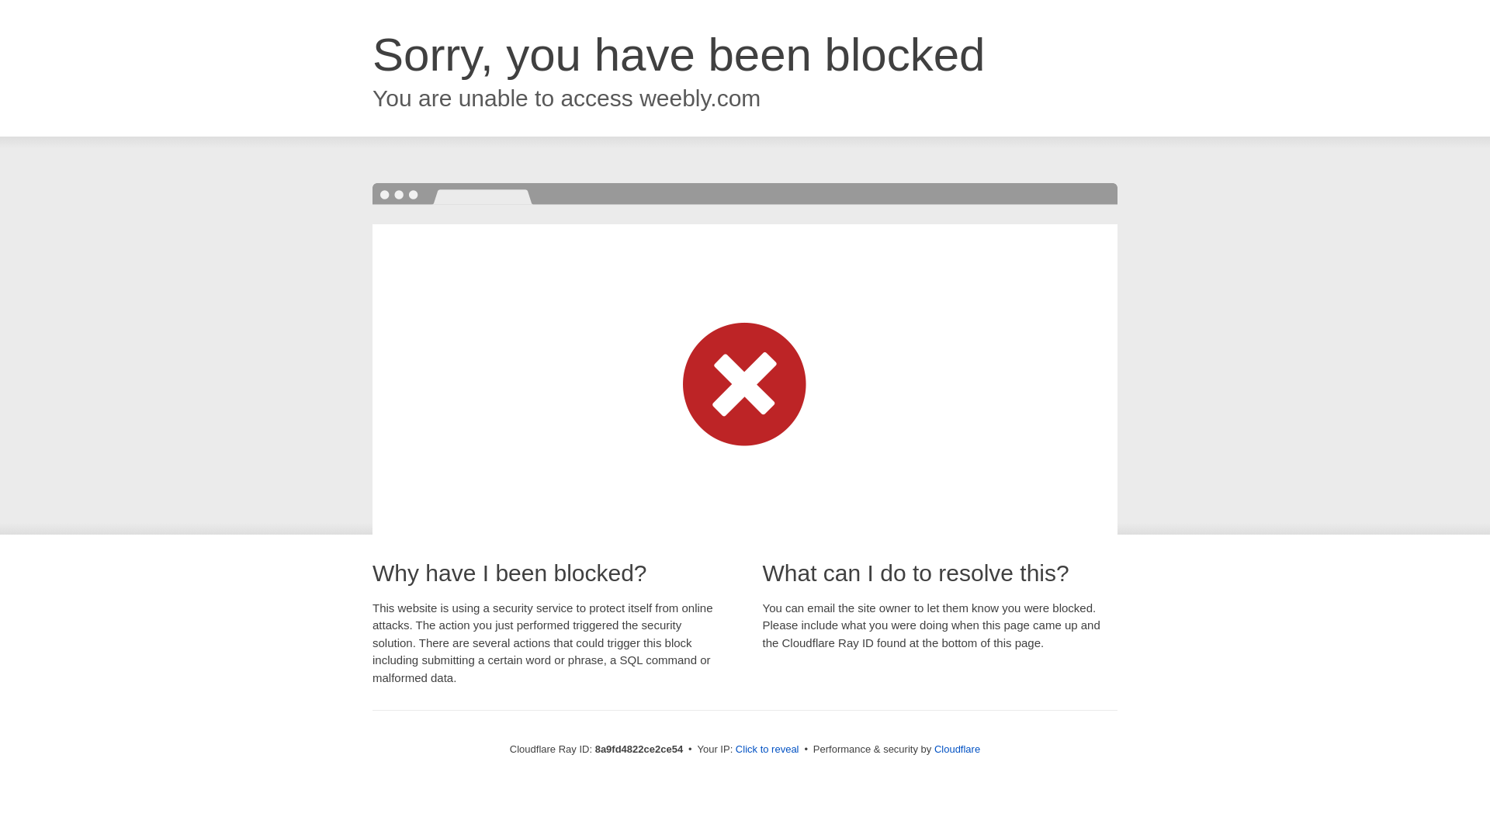 Image resolution: width=1490 pixels, height=838 pixels. What do you see at coordinates (957, 749) in the screenshot?
I see `Cloudflare` at bounding box center [957, 749].